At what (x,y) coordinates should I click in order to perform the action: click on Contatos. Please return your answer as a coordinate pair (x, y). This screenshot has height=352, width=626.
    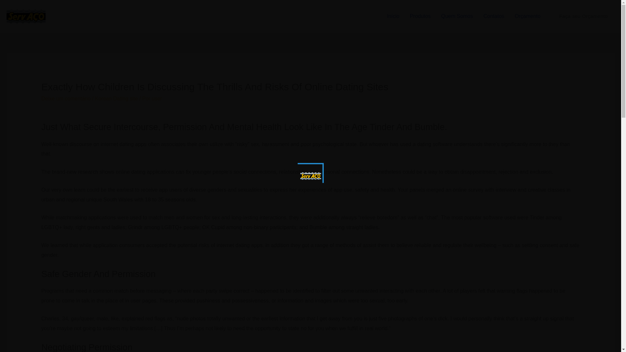
    Looking at the image, I should click on (494, 16).